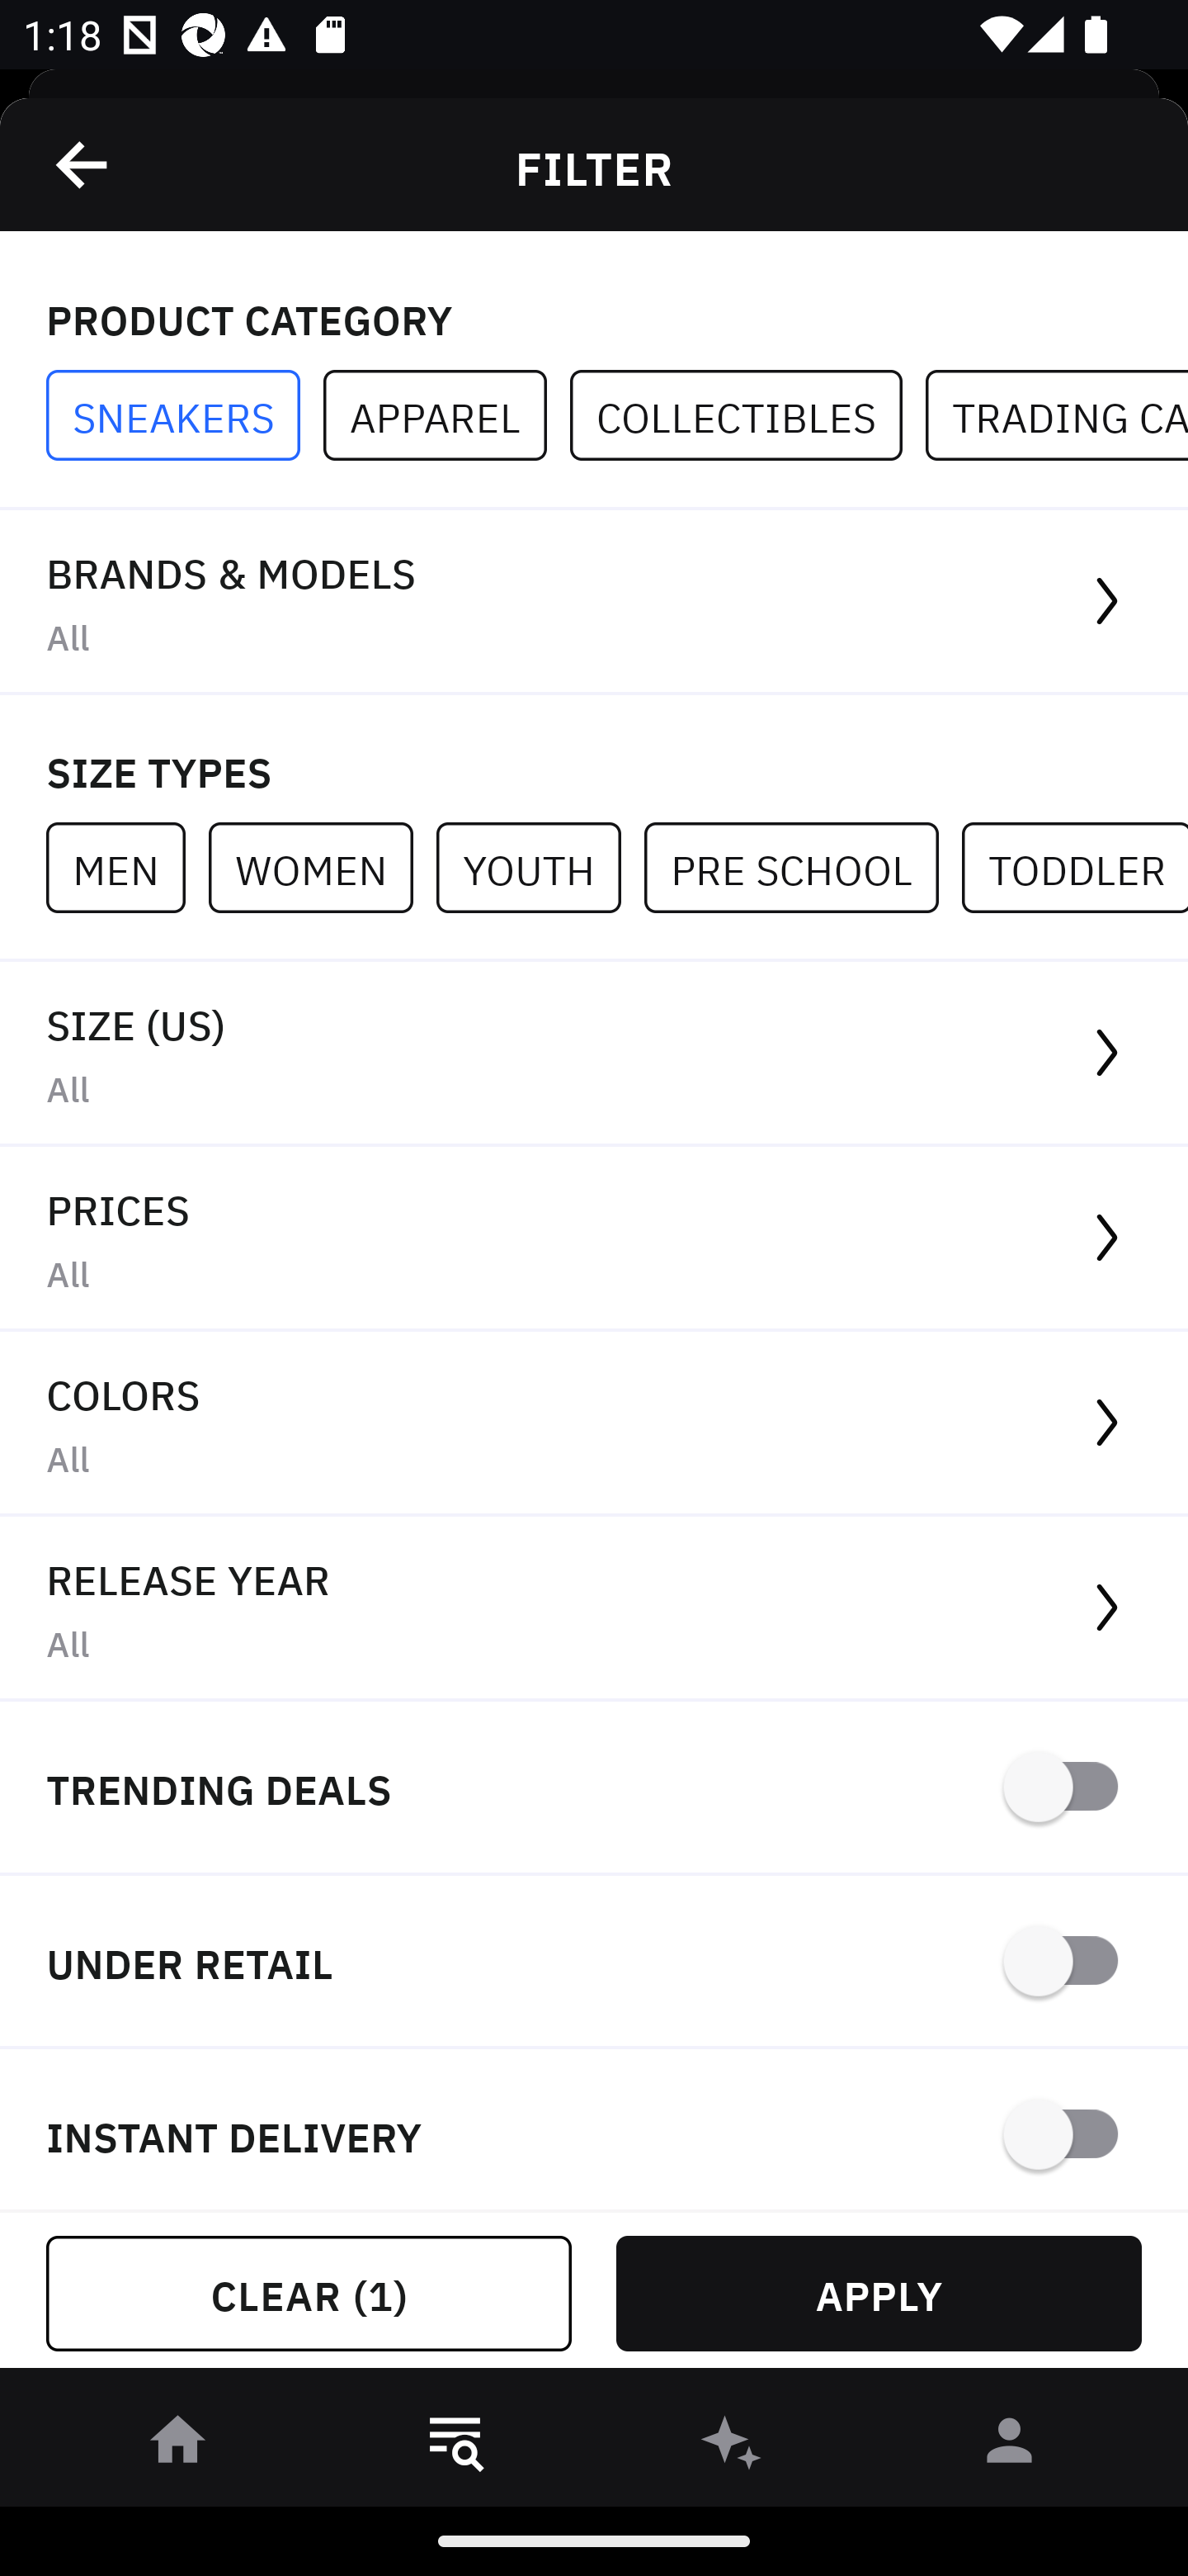 This screenshot has width=1188, height=2576. What do you see at coordinates (594, 1238) in the screenshot?
I see `PRICES All` at bounding box center [594, 1238].